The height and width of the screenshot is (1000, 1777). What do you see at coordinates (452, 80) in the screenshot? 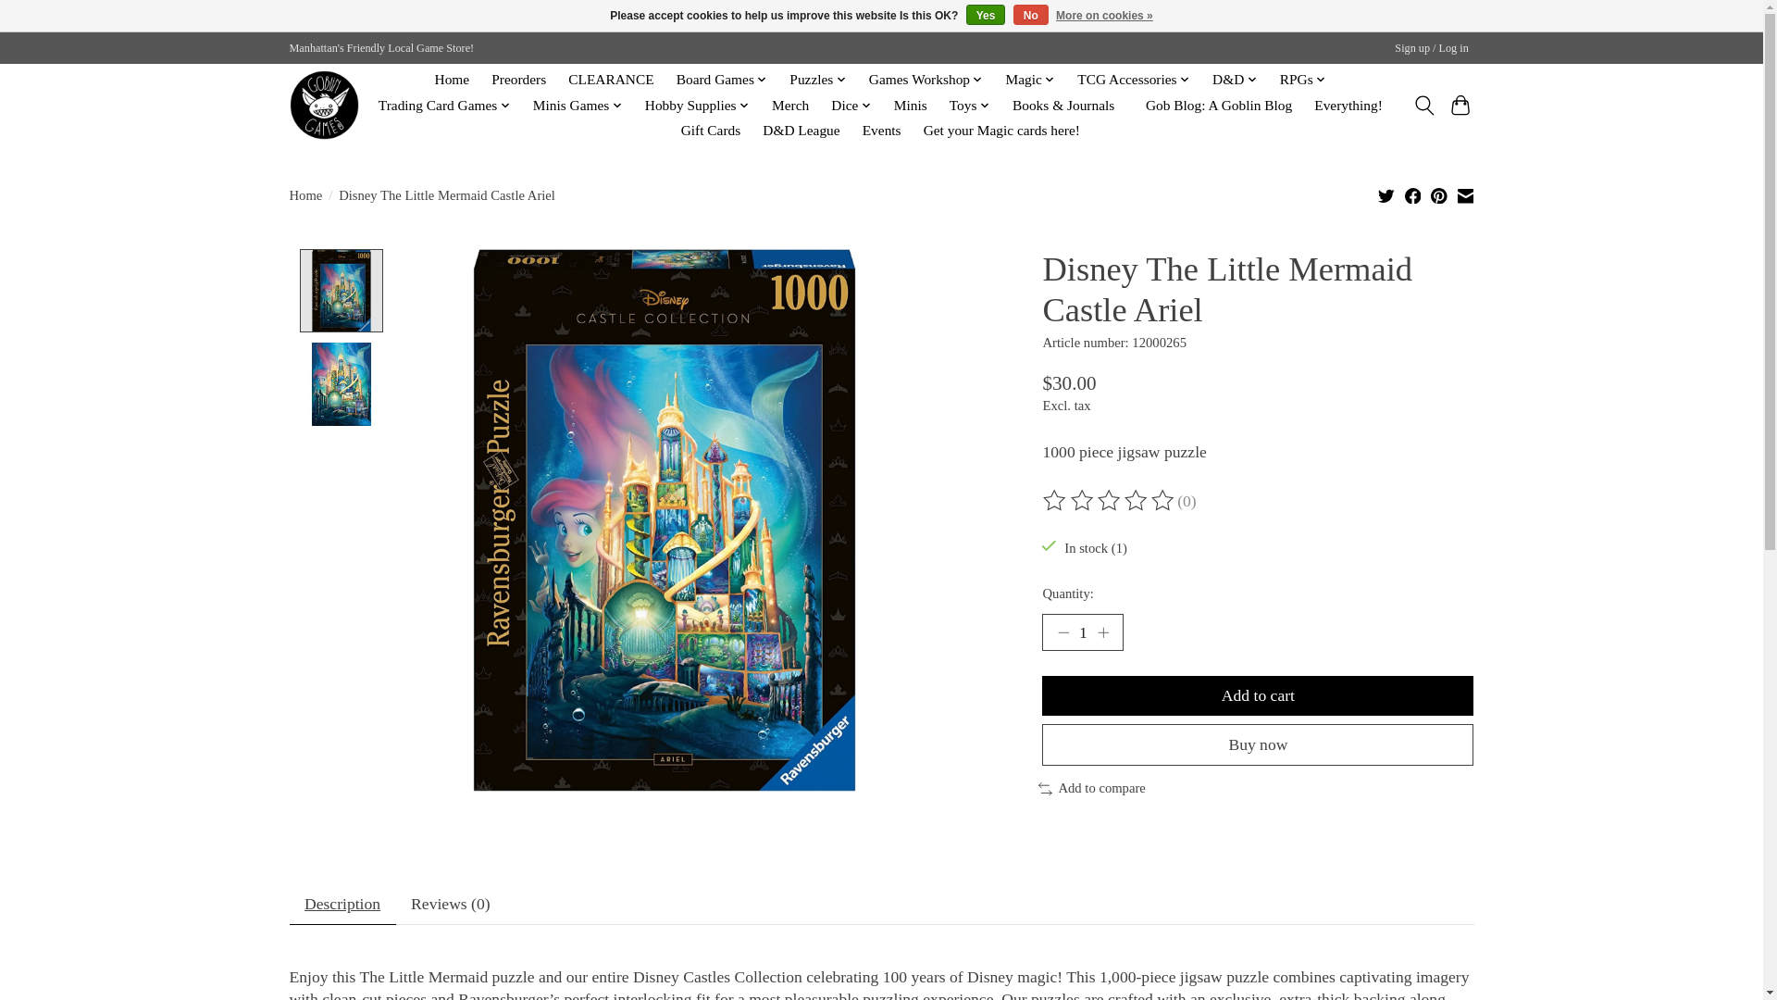
I see `Home` at bounding box center [452, 80].